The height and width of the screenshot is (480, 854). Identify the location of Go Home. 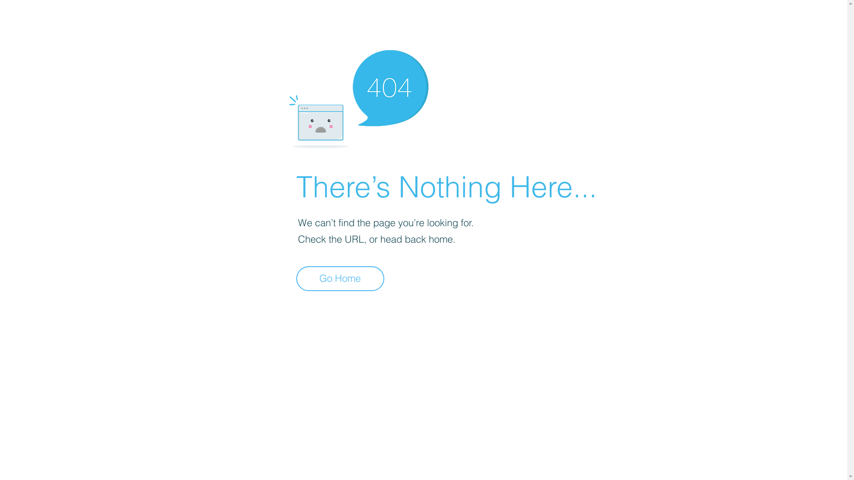
(340, 279).